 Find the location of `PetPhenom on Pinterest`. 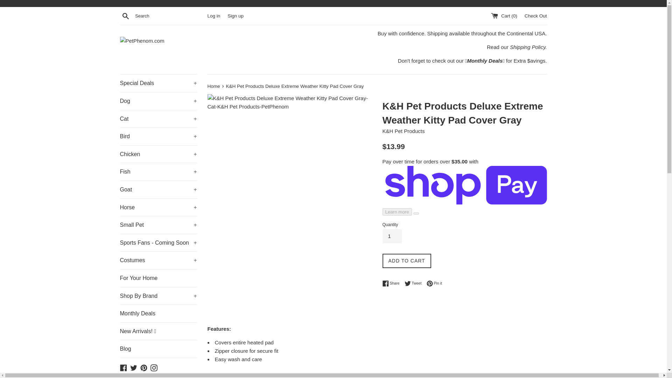

PetPhenom on Pinterest is located at coordinates (143, 367).